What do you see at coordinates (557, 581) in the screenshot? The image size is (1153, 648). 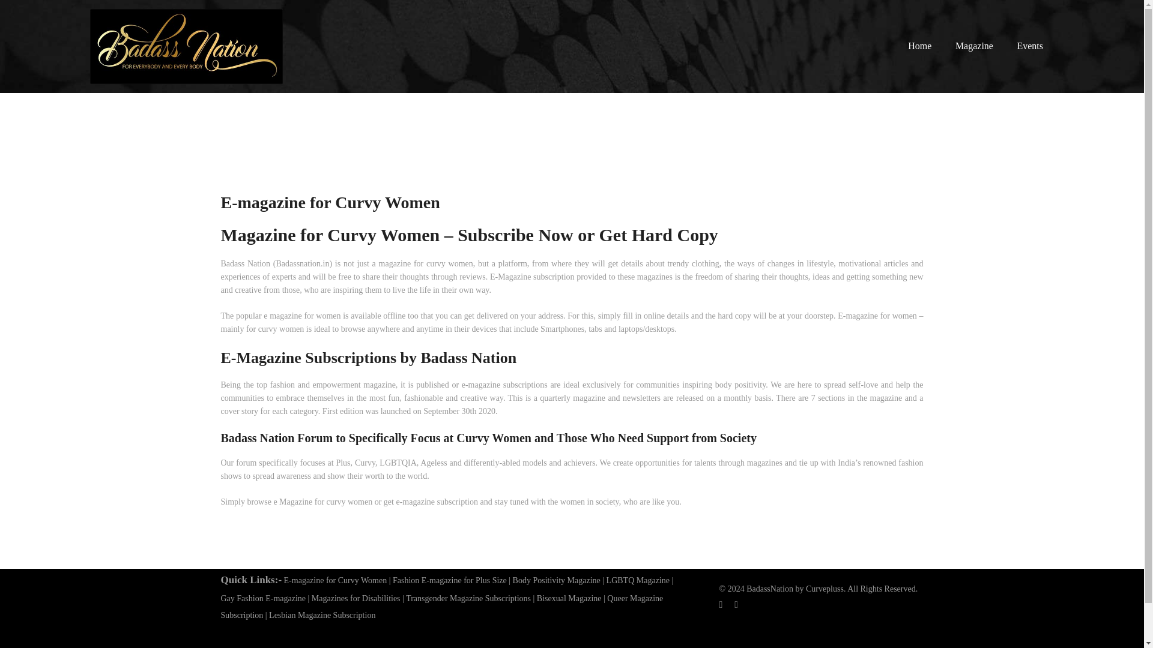 I see `Body Positivity Magazine` at bounding box center [557, 581].